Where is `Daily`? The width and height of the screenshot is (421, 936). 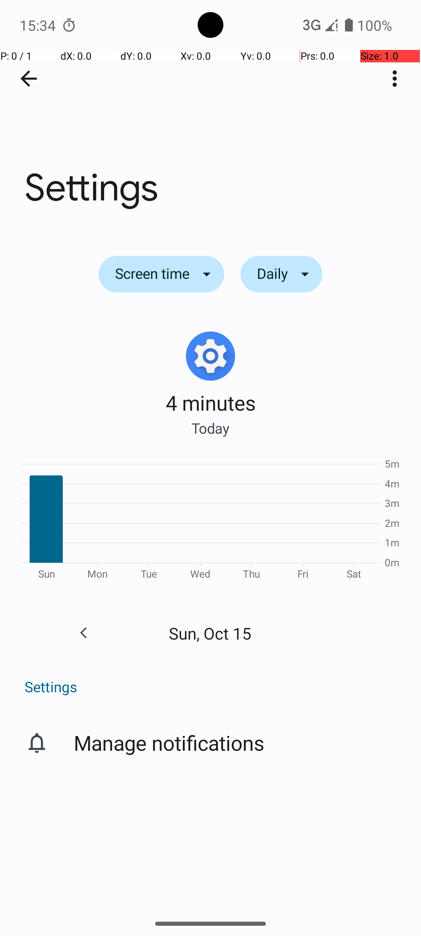
Daily is located at coordinates (281, 274).